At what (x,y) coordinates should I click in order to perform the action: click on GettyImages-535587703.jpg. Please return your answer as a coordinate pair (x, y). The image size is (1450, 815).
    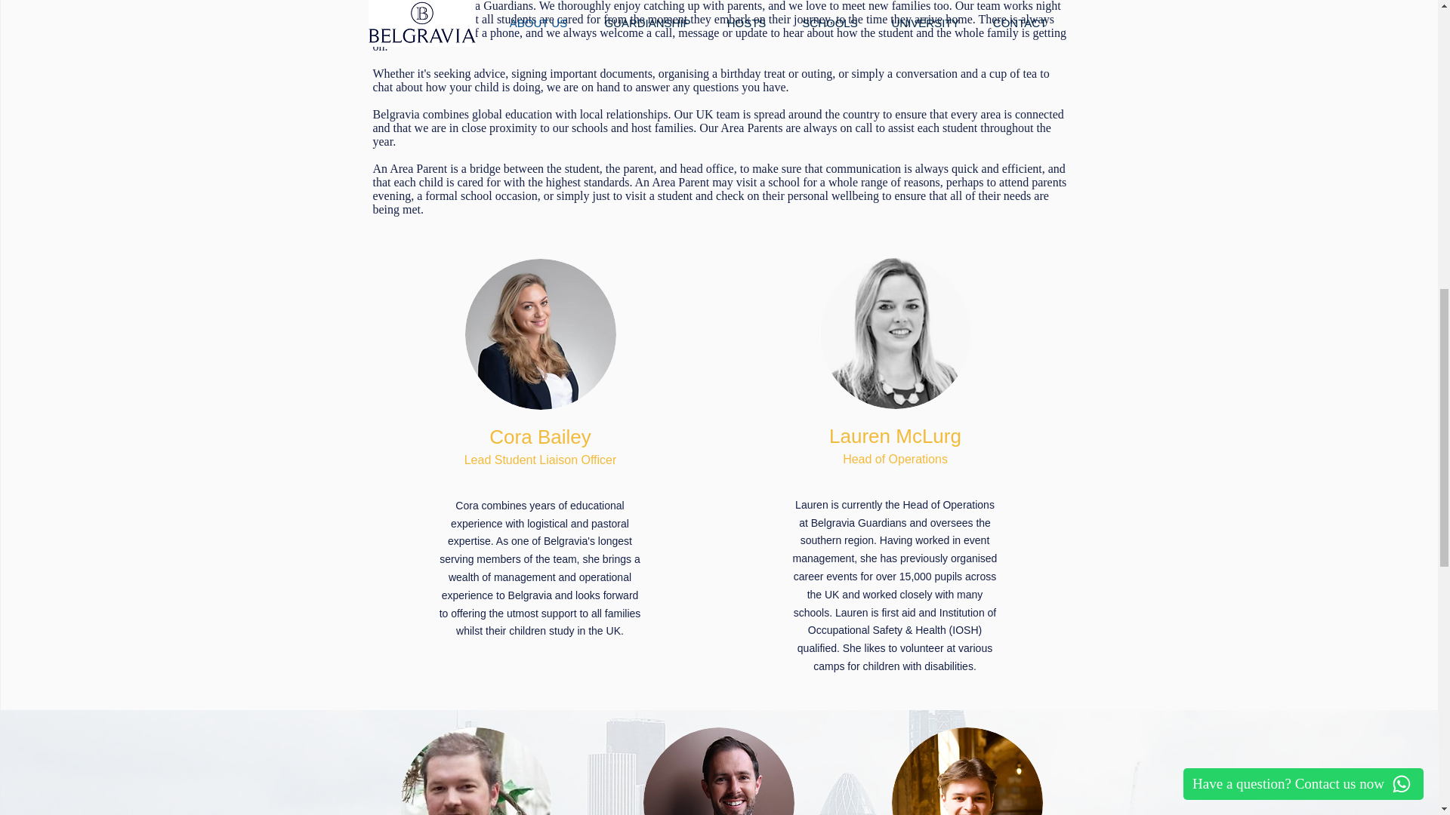
    Looking at the image, I should click on (967, 771).